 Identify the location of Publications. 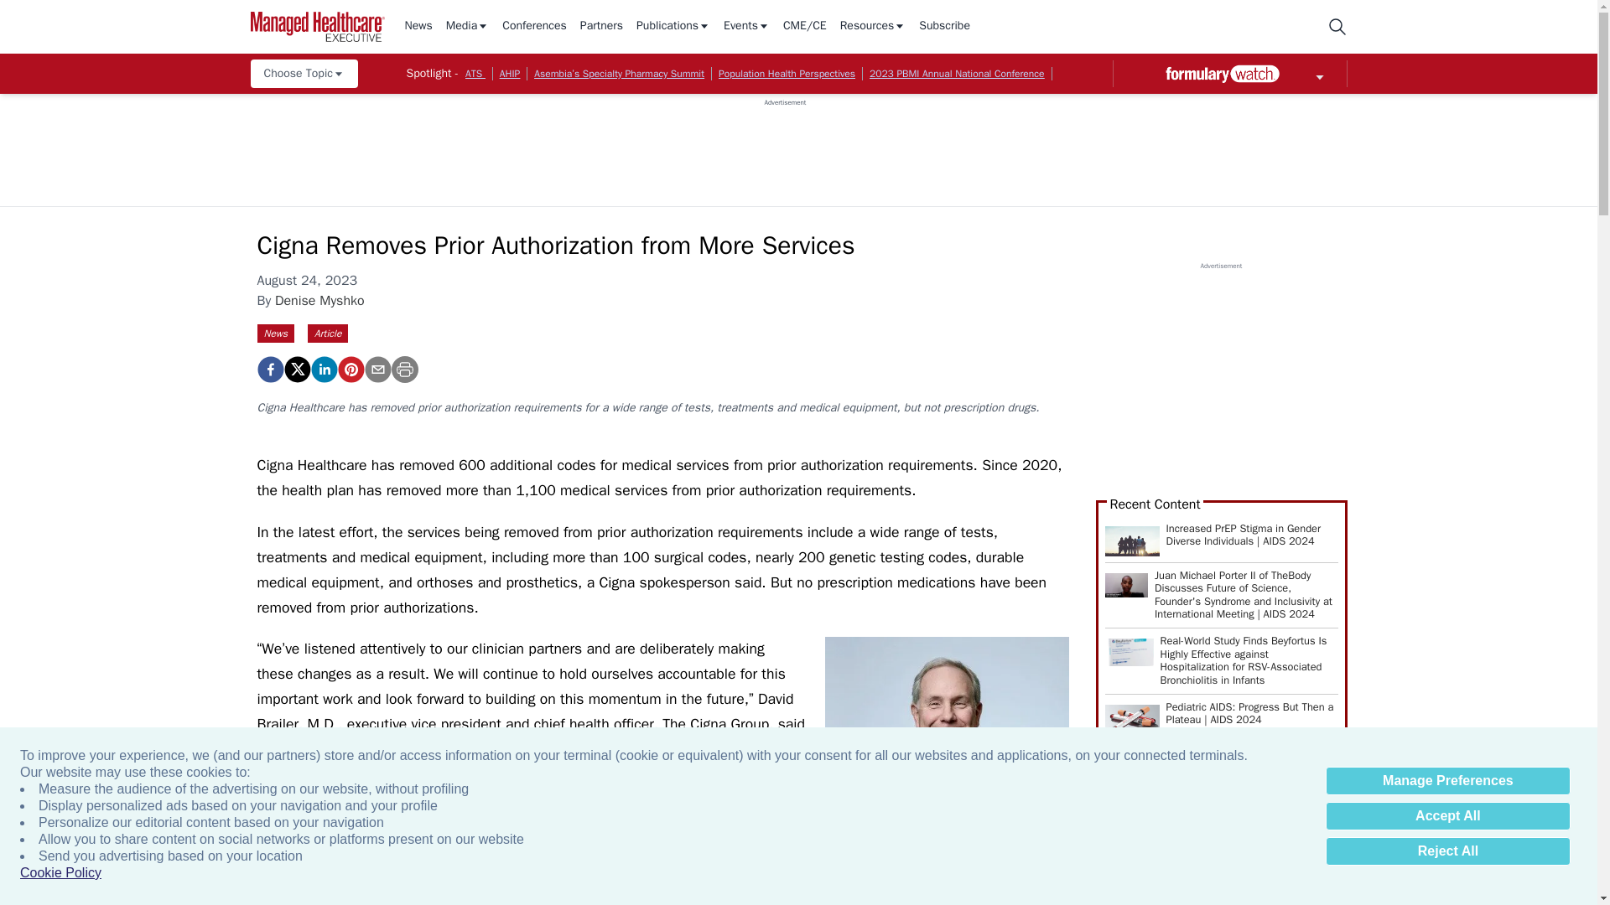
(673, 27).